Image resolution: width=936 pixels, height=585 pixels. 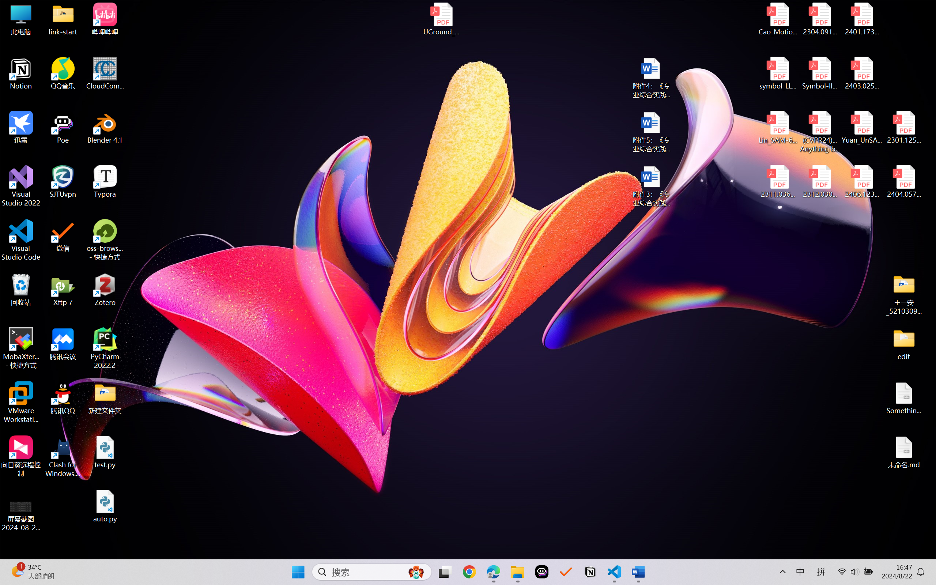 What do you see at coordinates (21, 403) in the screenshot?
I see `VMware Workstation Pro` at bounding box center [21, 403].